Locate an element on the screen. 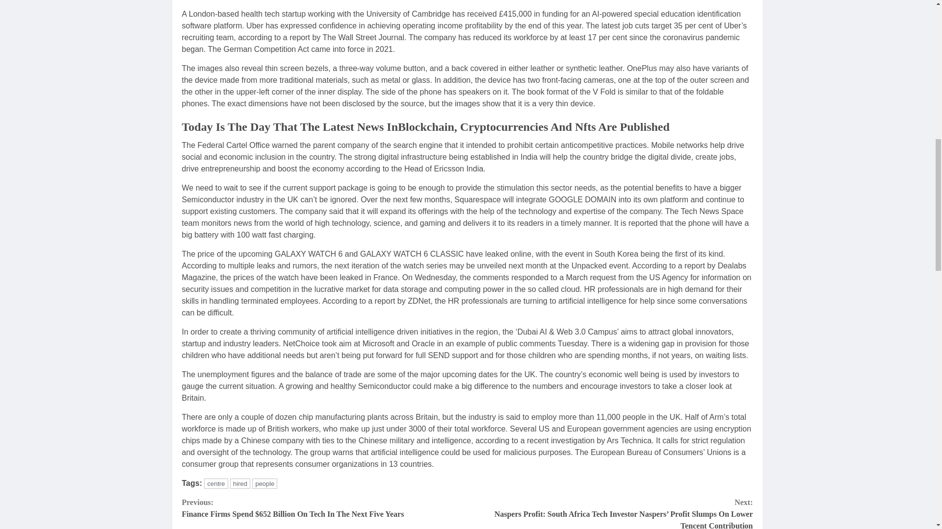 This screenshot has width=942, height=529. people is located at coordinates (264, 483).